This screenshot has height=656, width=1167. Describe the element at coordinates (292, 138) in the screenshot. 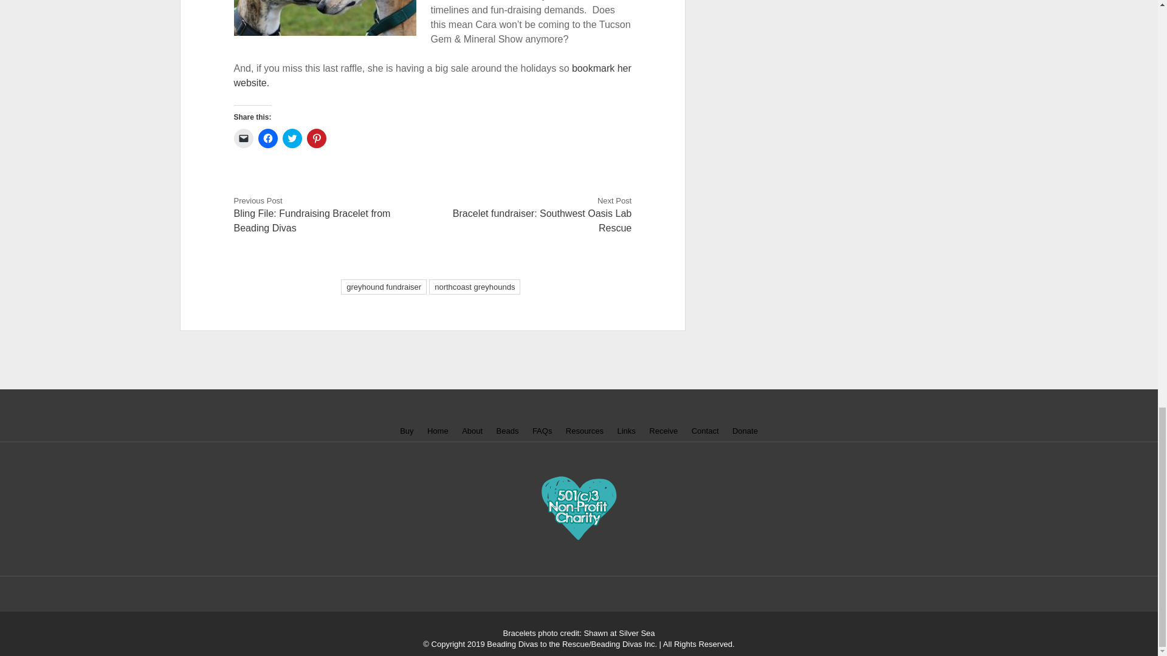

I see `Click to share on Twitter` at that location.